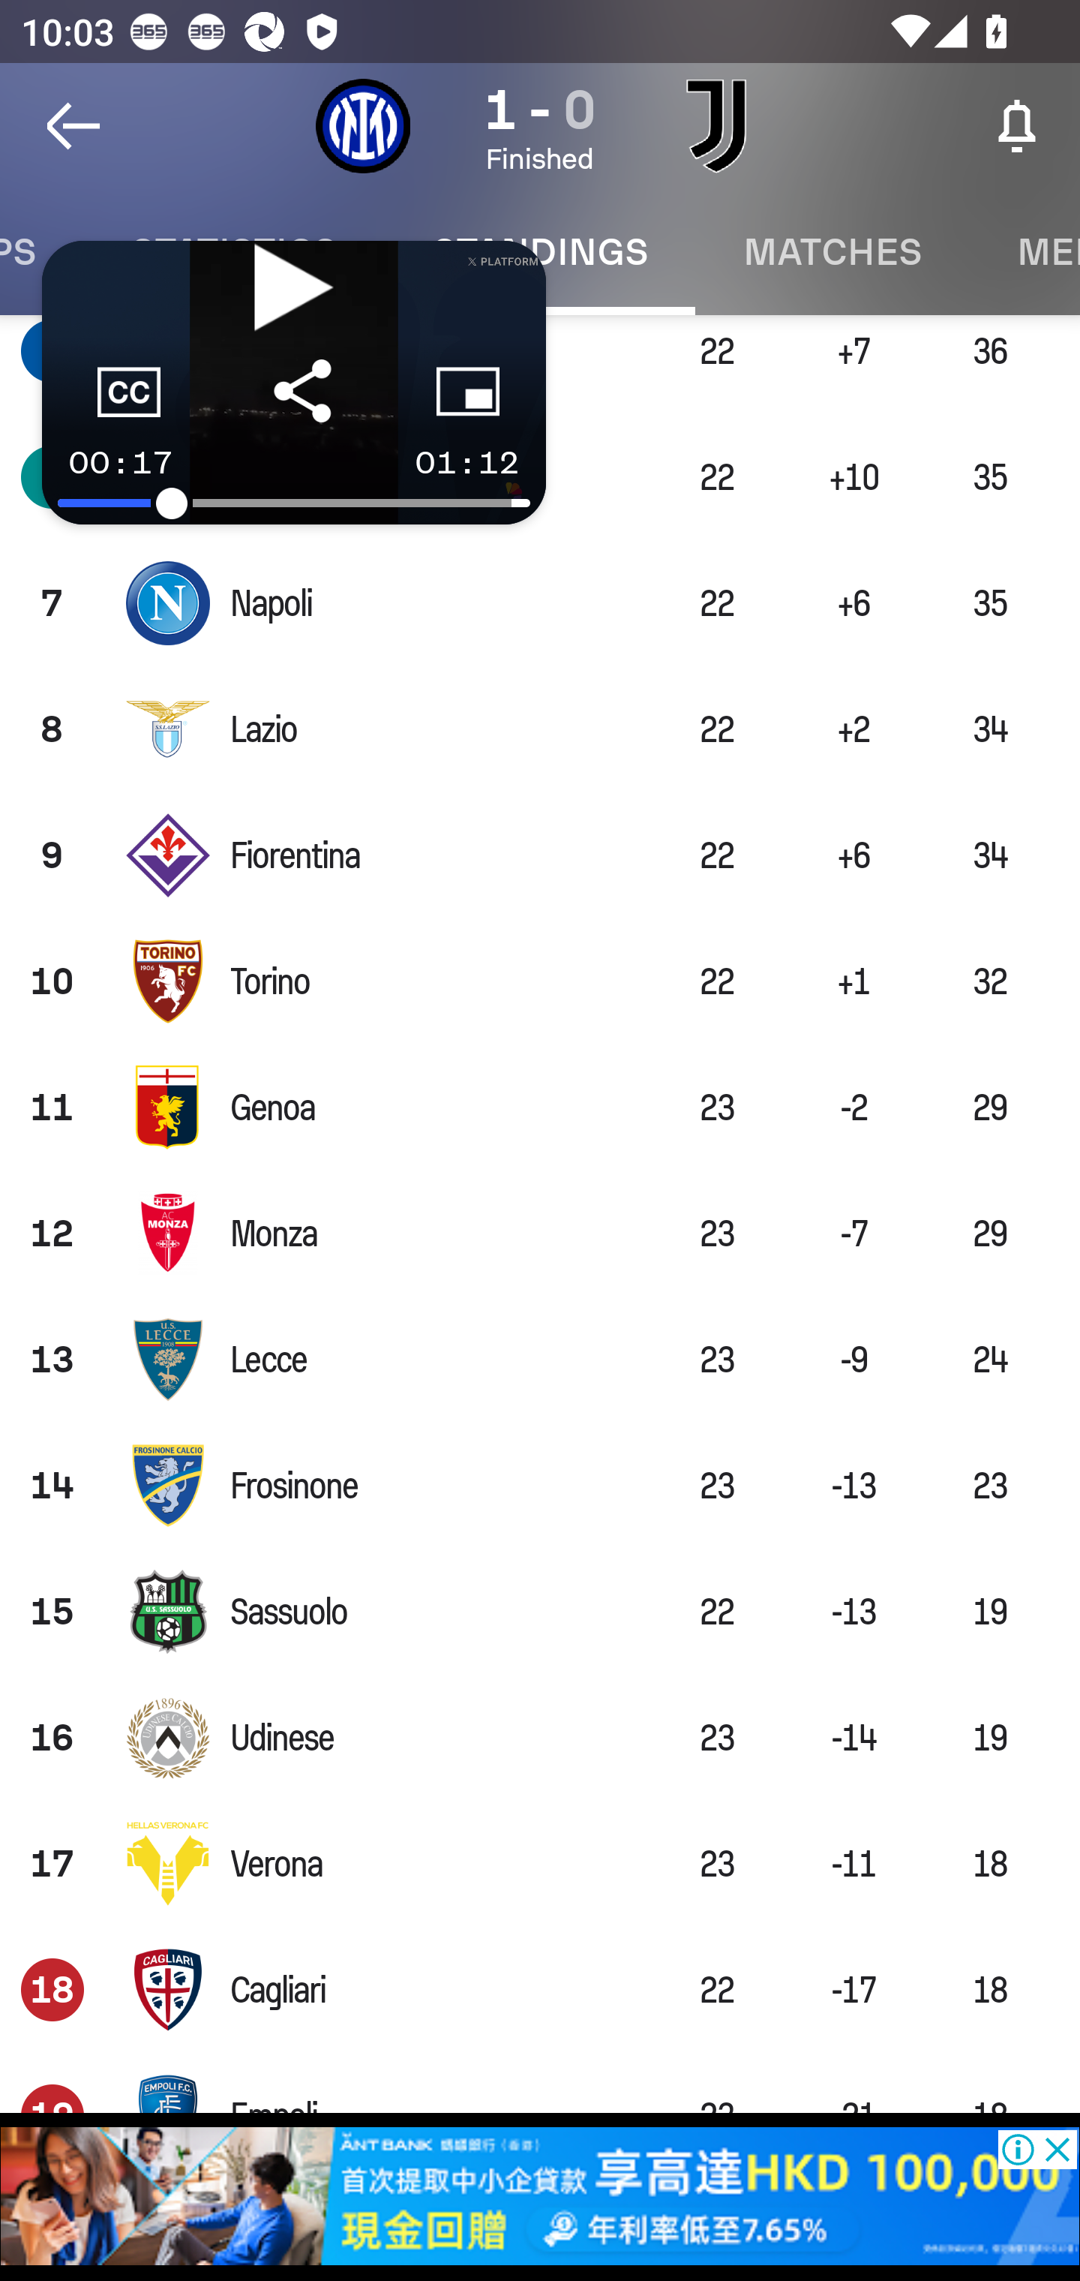  What do you see at coordinates (52, 1486) in the screenshot?
I see `14` at bounding box center [52, 1486].